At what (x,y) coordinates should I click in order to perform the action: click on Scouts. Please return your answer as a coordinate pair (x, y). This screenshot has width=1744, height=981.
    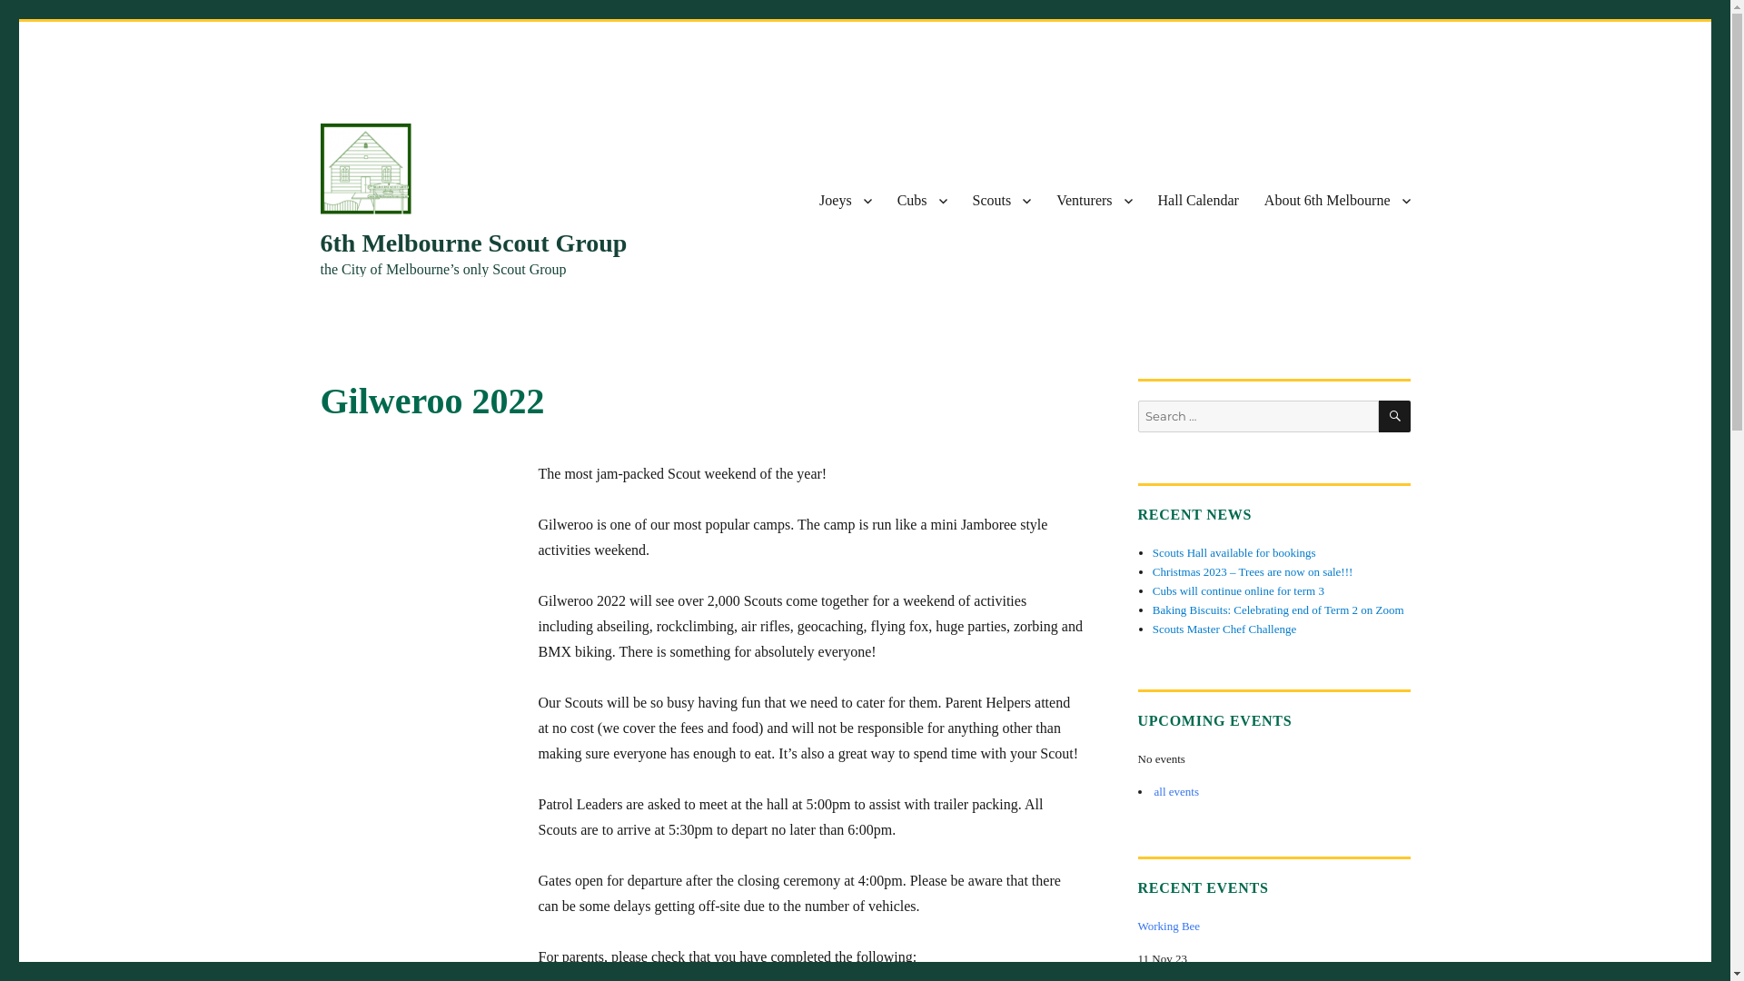
    Looking at the image, I should click on (1003, 201).